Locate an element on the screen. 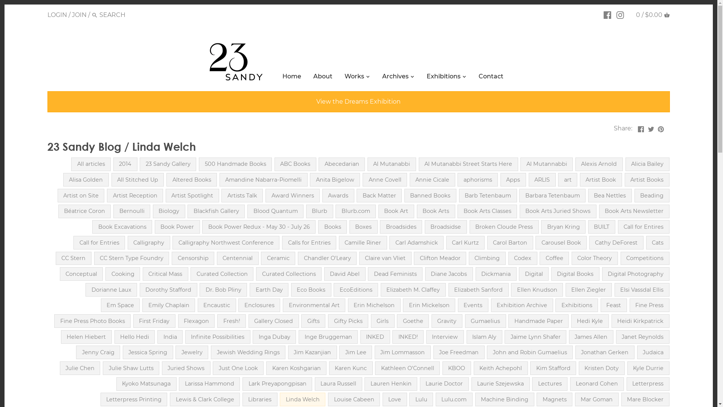 This screenshot has height=407, width=723. Interview is located at coordinates (445, 337).